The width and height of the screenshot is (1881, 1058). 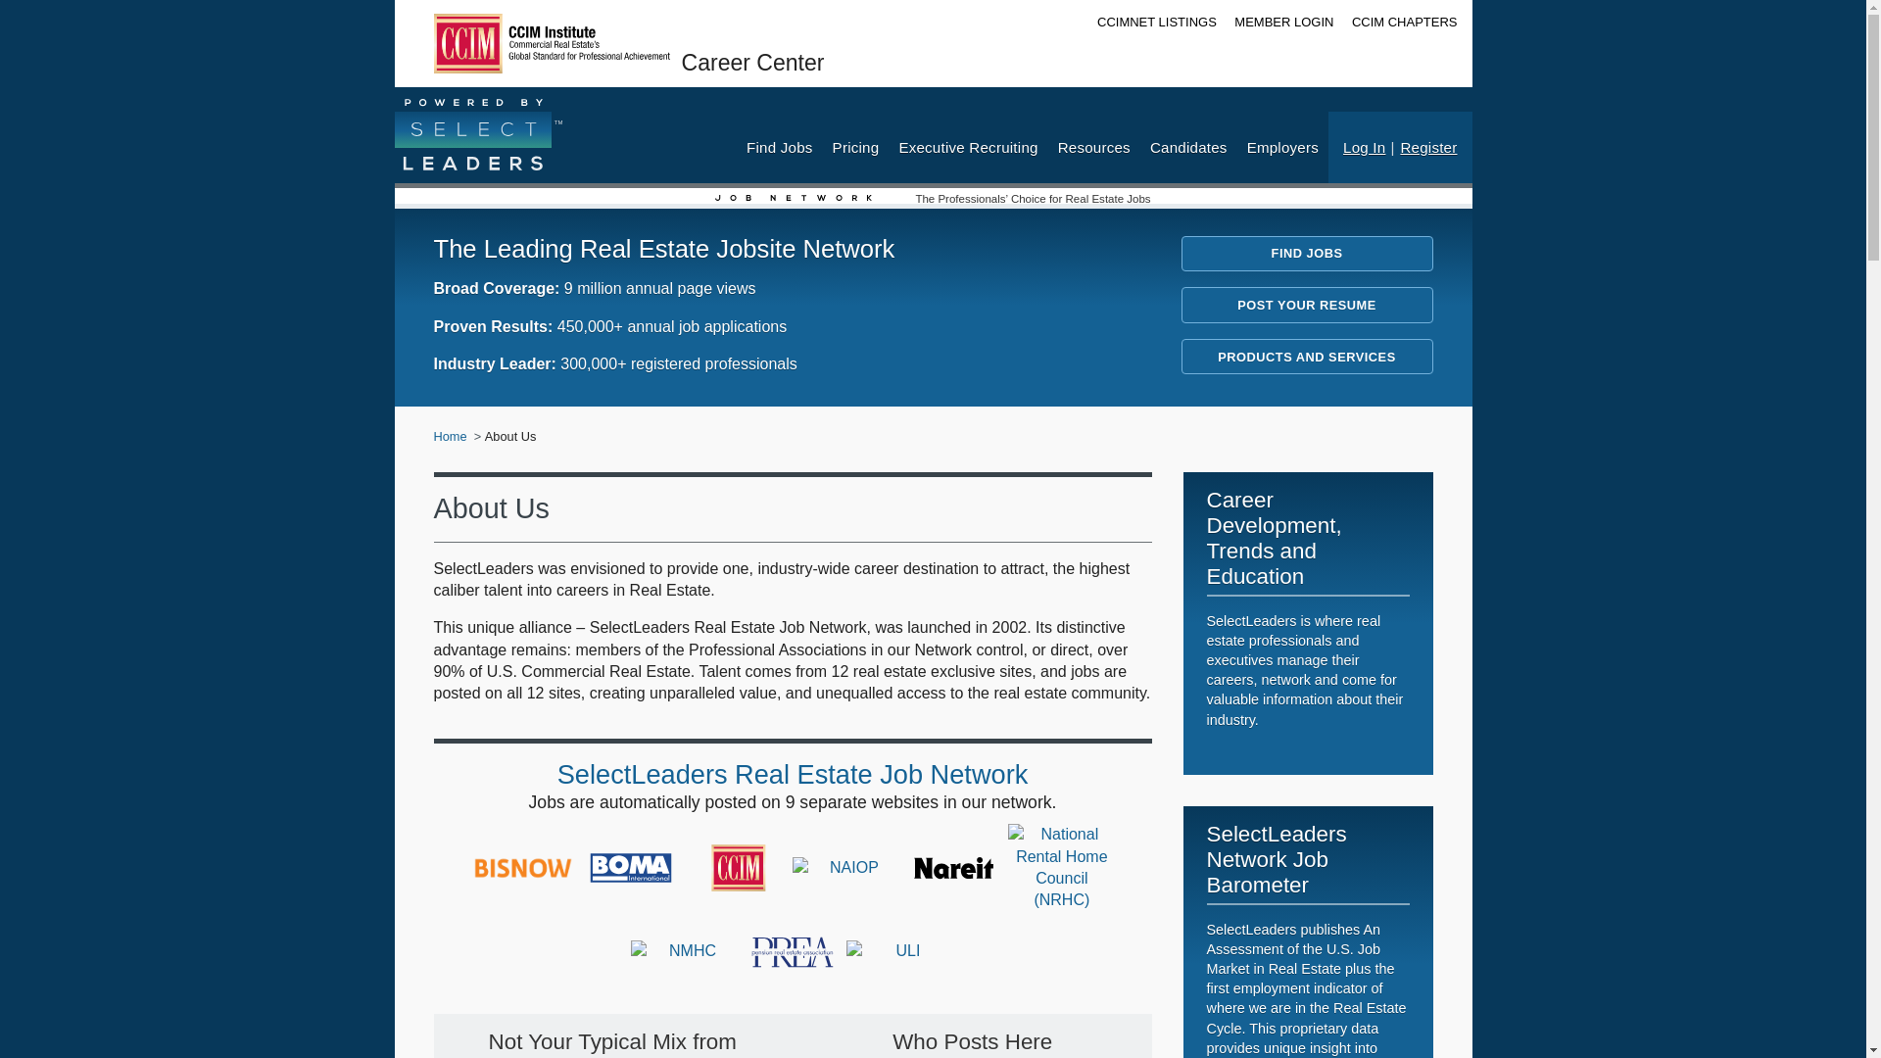 What do you see at coordinates (1282, 147) in the screenshot?
I see `Employers` at bounding box center [1282, 147].